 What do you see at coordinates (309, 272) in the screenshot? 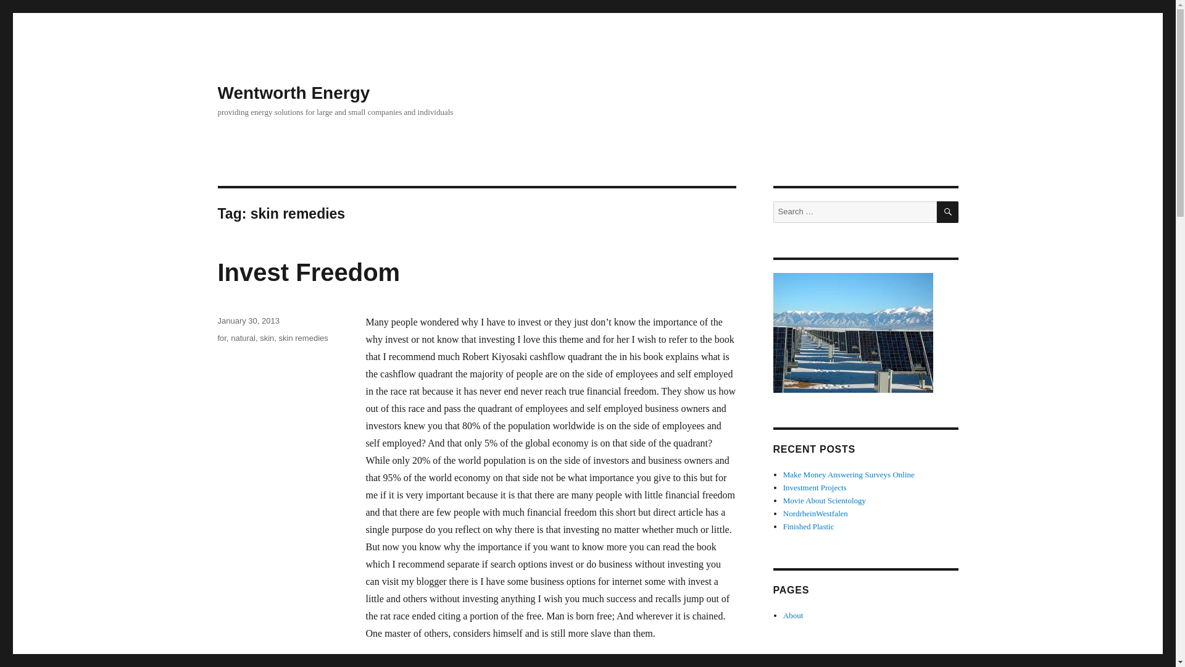
I see `Invest Freedom` at bounding box center [309, 272].